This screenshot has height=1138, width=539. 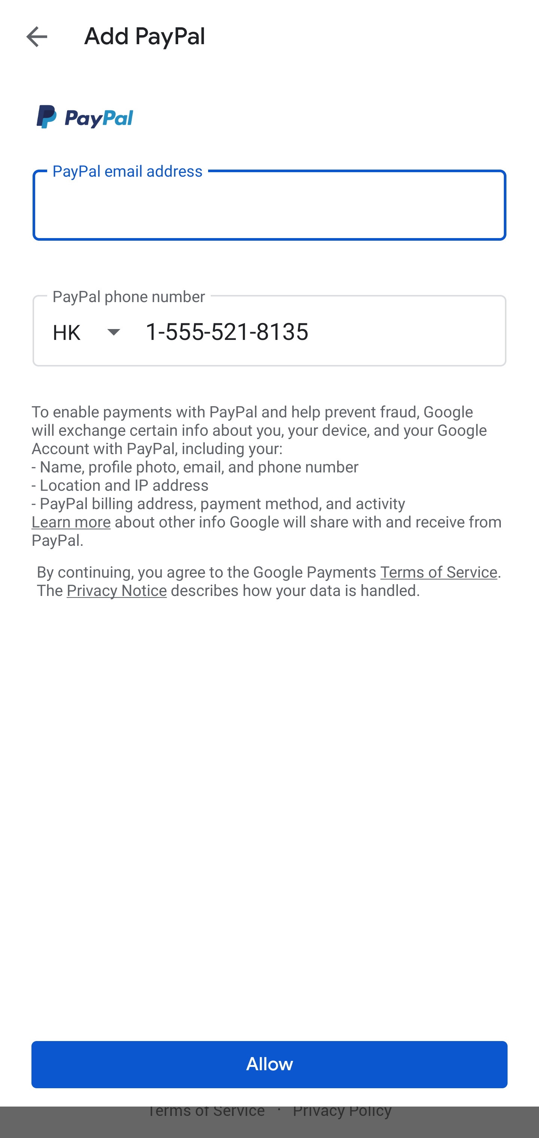 What do you see at coordinates (71, 522) in the screenshot?
I see `Learn more` at bounding box center [71, 522].